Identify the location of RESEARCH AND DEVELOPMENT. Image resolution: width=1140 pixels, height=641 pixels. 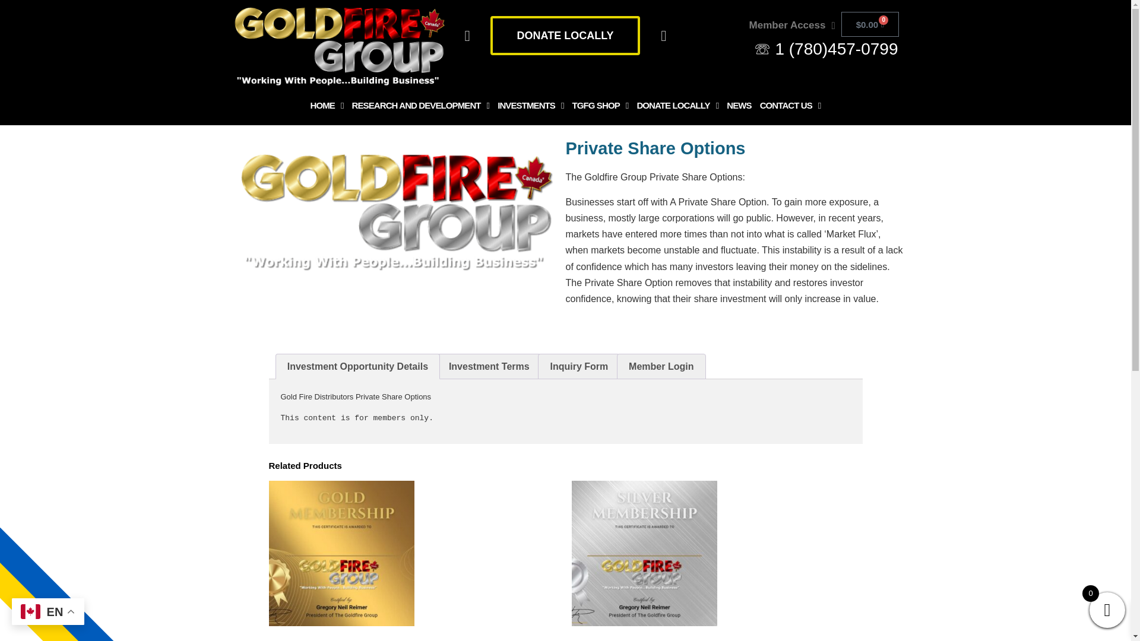
(420, 106).